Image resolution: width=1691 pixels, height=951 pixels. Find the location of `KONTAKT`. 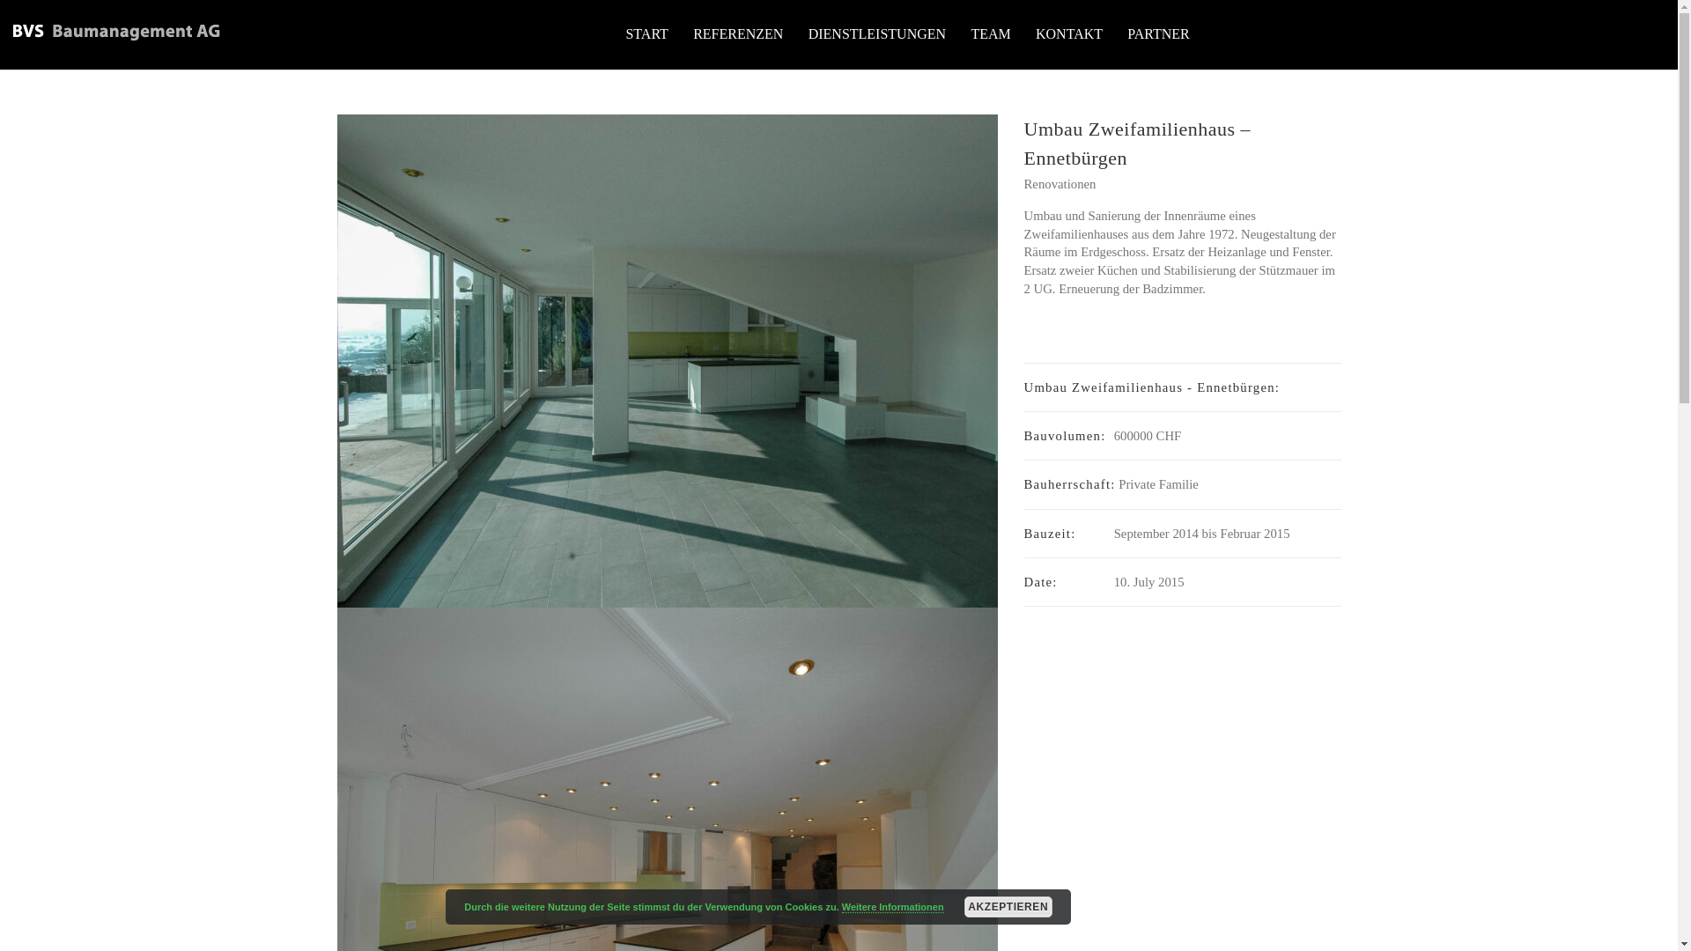

KONTAKT is located at coordinates (1069, 35).